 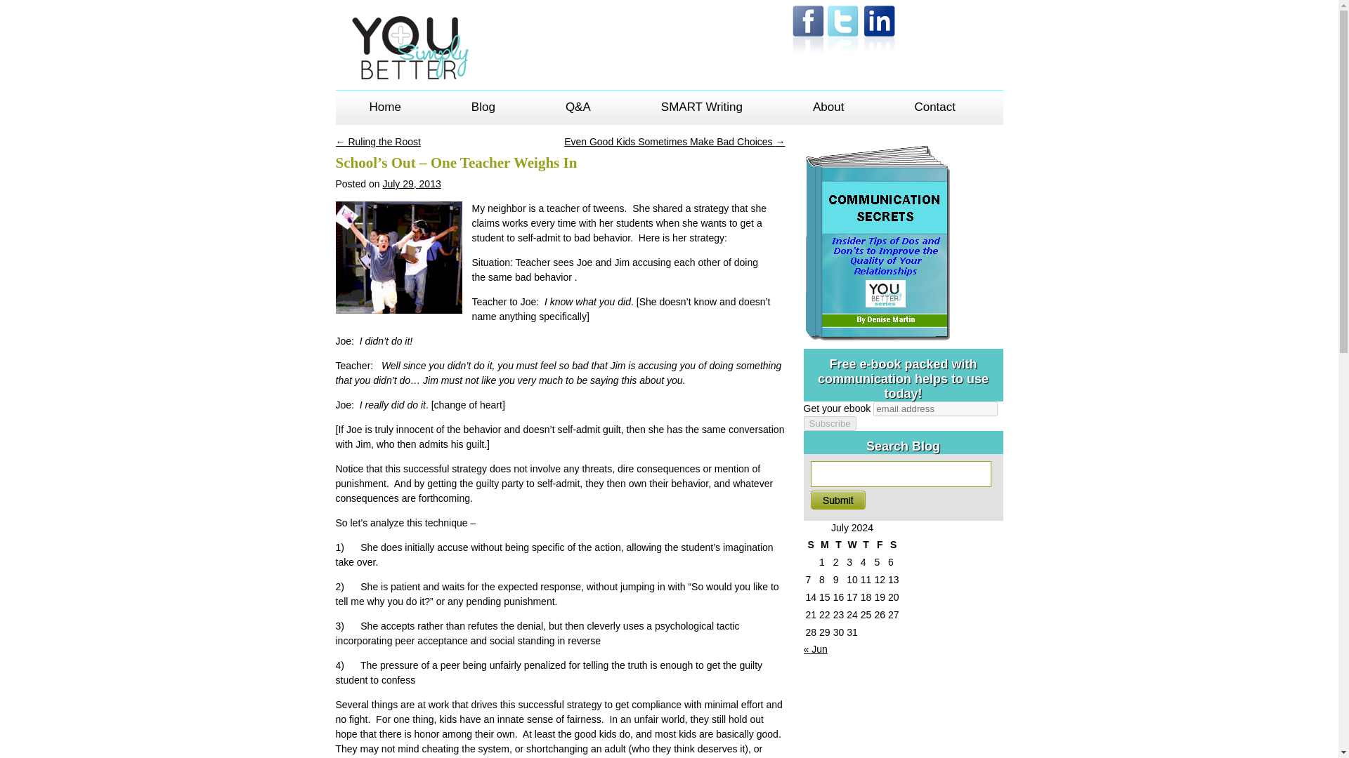 What do you see at coordinates (838, 500) in the screenshot?
I see `Search` at bounding box center [838, 500].